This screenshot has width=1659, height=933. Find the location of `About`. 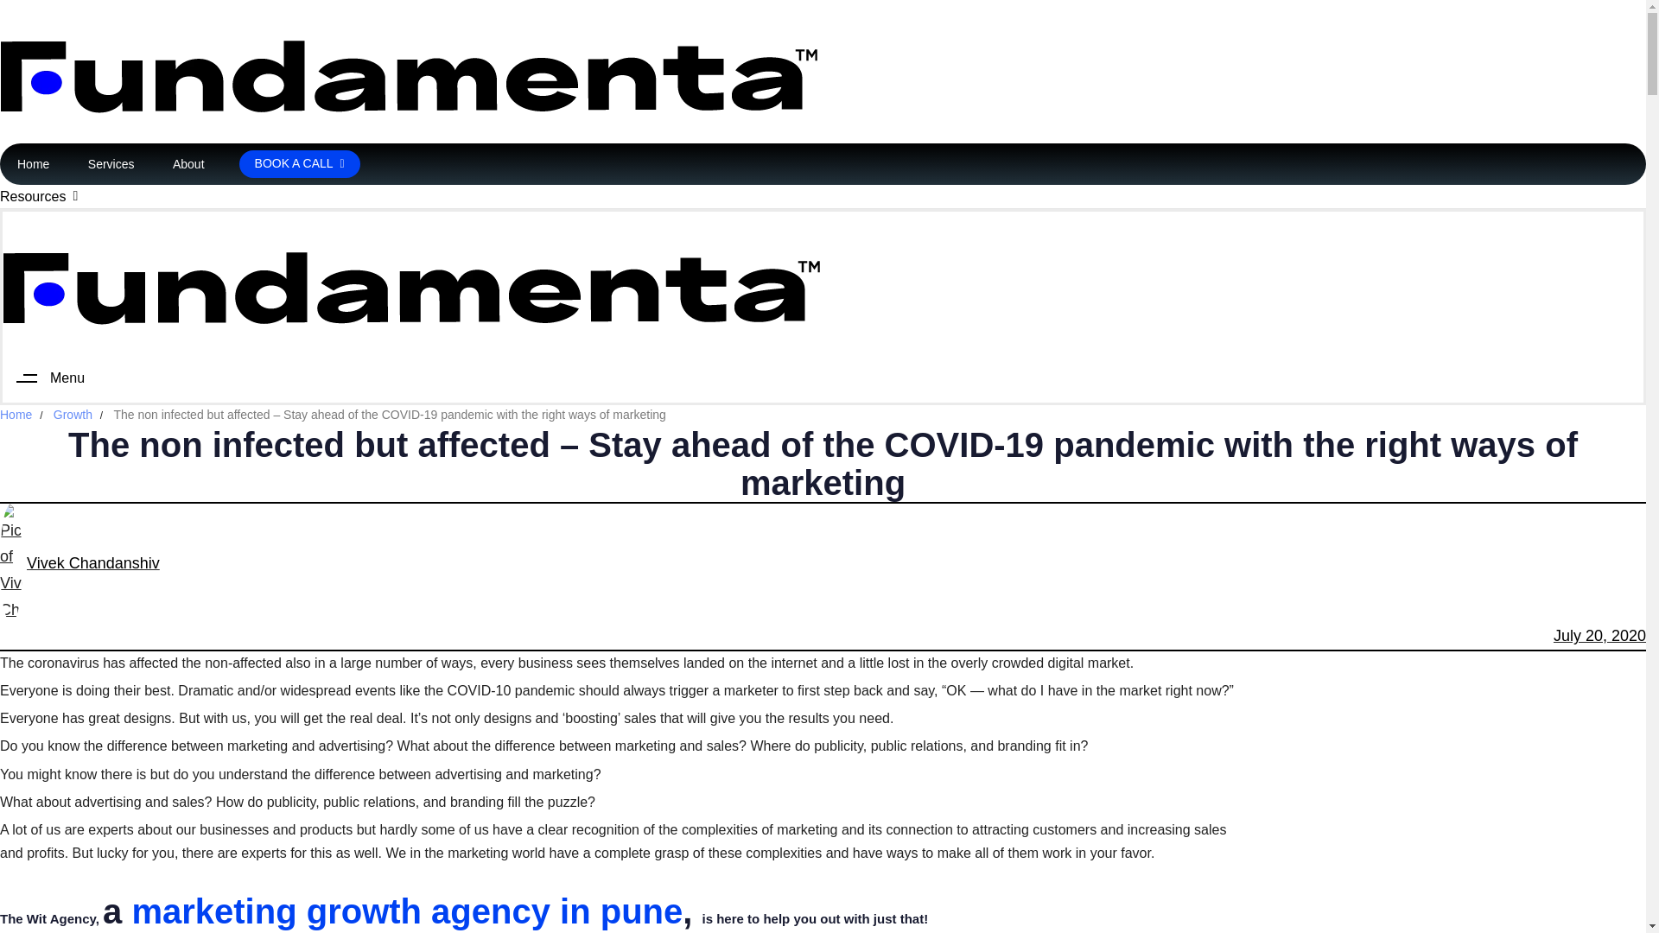

About is located at coordinates (188, 165).